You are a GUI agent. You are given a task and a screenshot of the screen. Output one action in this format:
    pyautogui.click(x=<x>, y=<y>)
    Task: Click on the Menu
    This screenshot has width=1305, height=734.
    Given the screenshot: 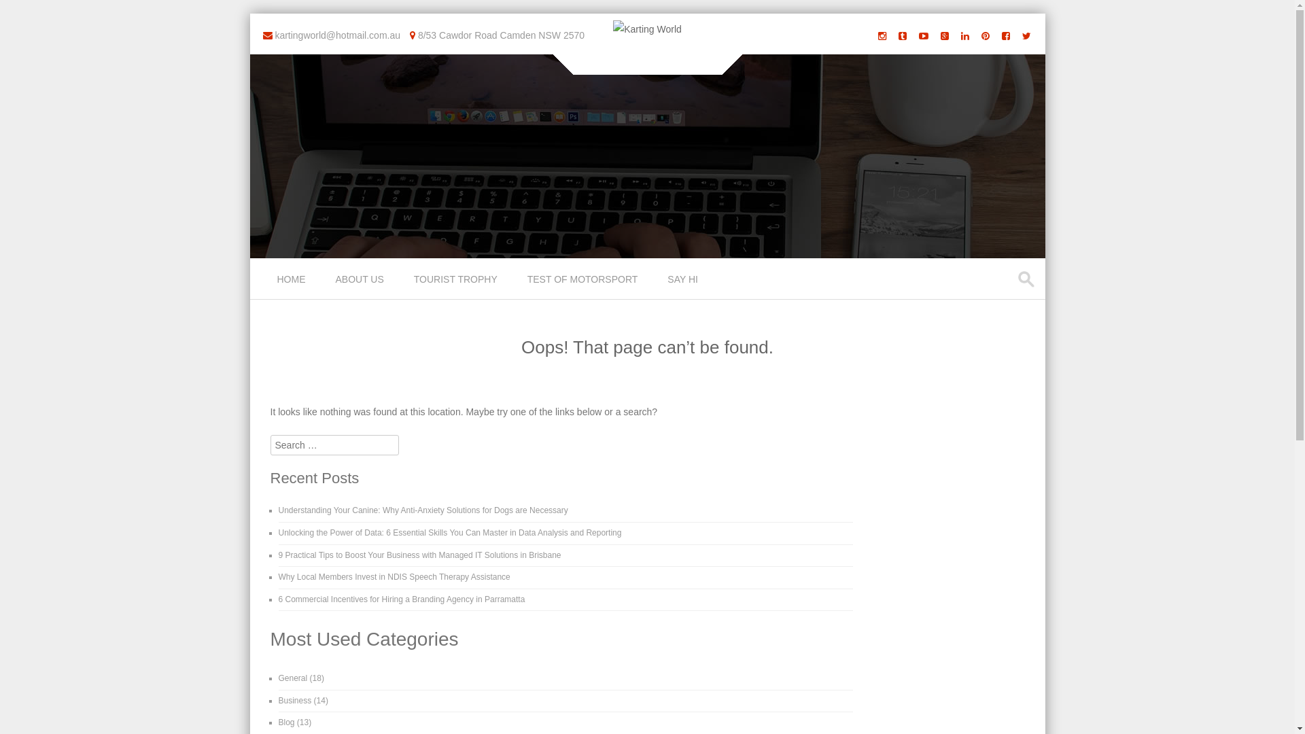 What is the action you would take?
    pyautogui.click(x=274, y=288)
    